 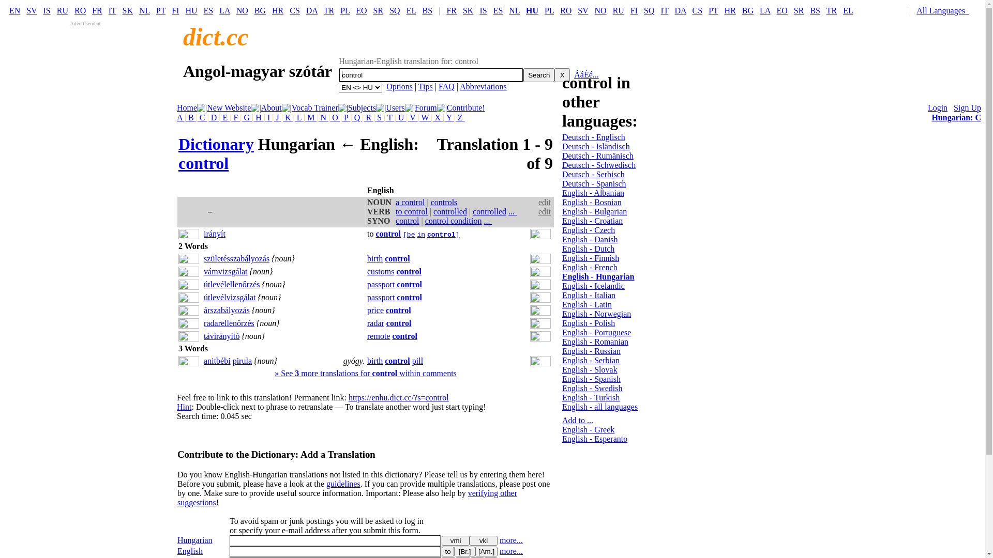 I want to click on ES, so click(x=498, y=10).